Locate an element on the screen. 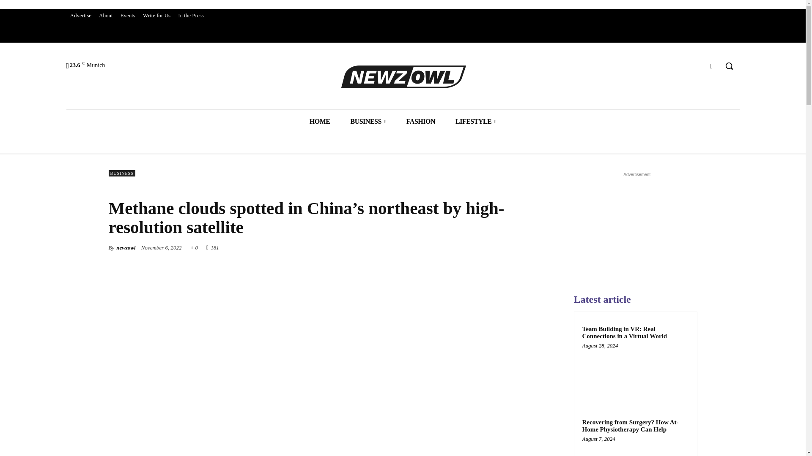 The image size is (812, 456). Facebook is located at coordinates (711, 66).